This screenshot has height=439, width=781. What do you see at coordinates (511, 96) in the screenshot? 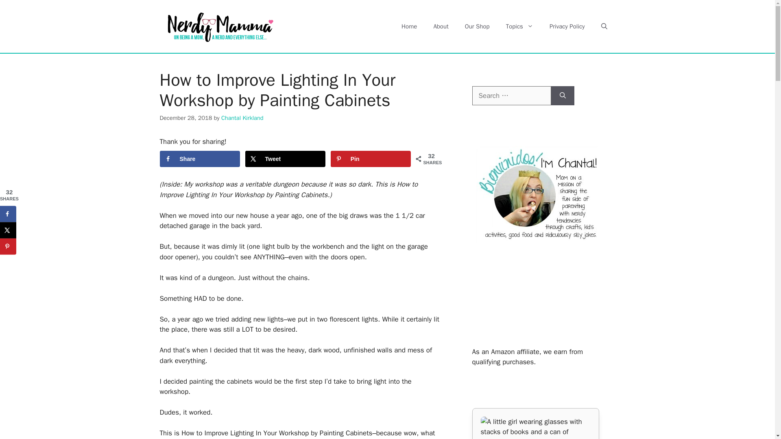
I see `Search for:` at bounding box center [511, 96].